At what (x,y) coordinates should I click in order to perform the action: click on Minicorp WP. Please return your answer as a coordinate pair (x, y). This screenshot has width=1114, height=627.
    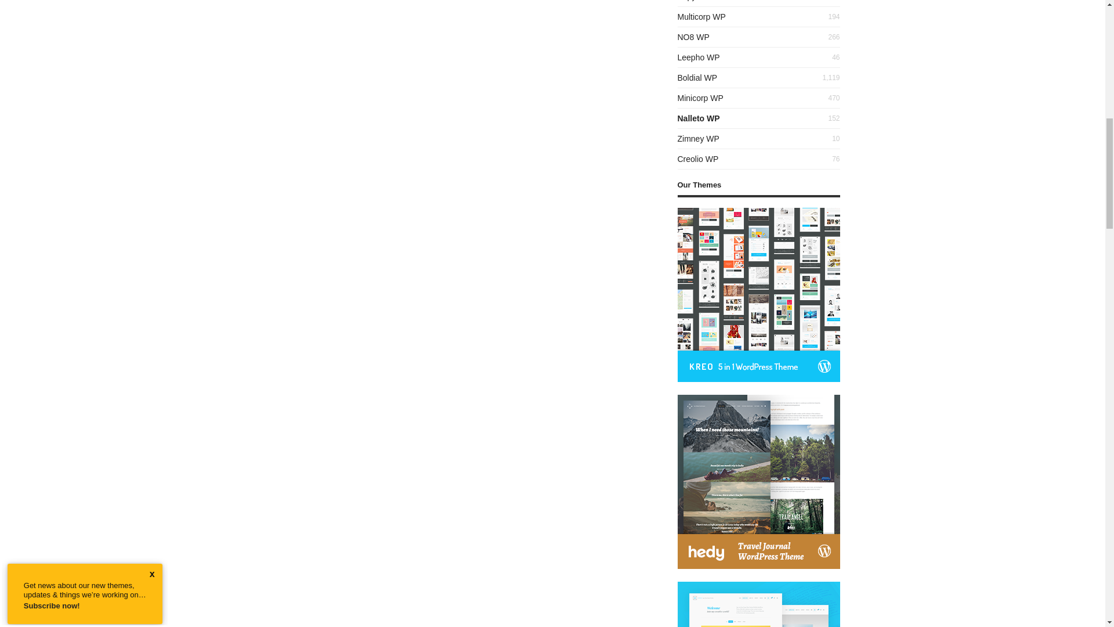
    Looking at the image, I should click on (700, 98).